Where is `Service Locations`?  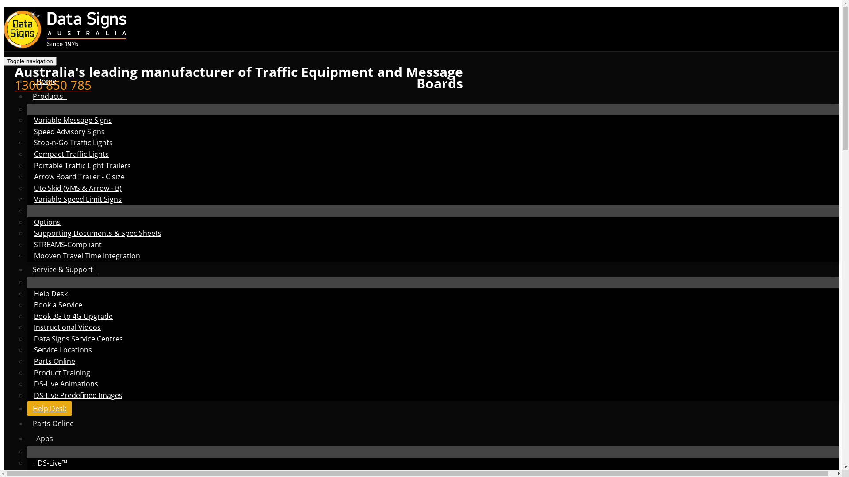 Service Locations is located at coordinates (63, 350).